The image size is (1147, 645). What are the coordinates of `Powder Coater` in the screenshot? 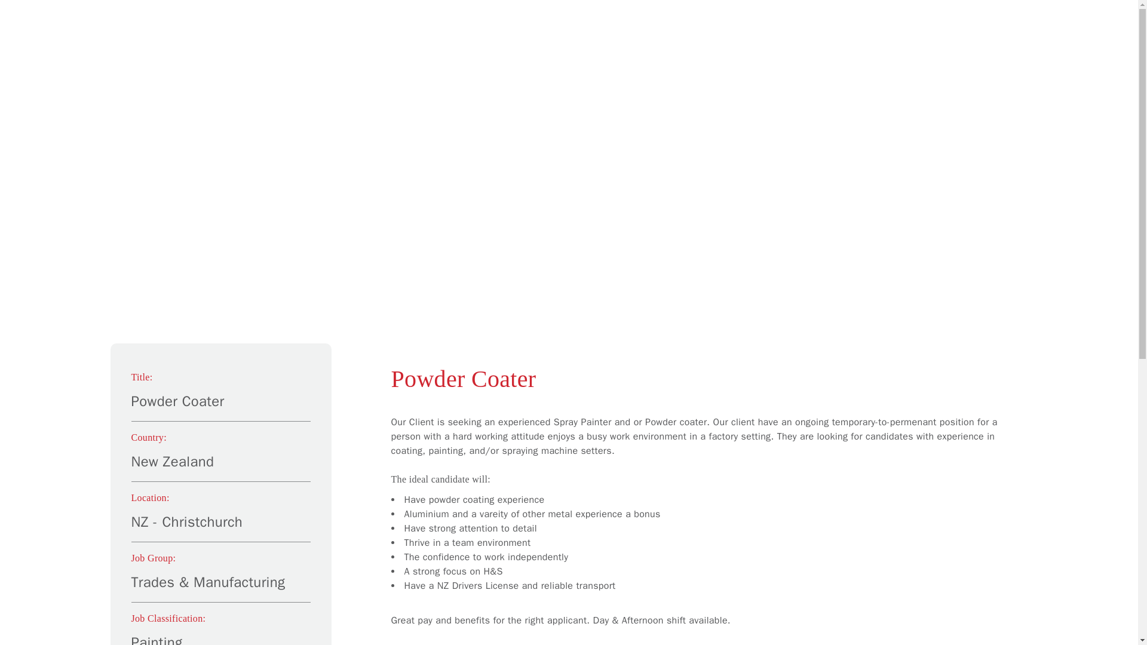 It's located at (703, 379).